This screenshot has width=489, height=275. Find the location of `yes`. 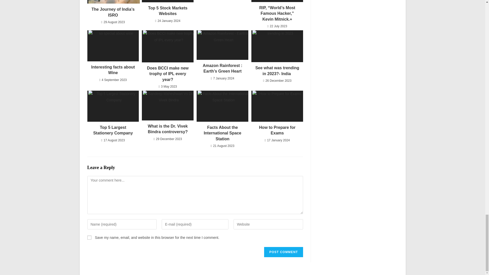

yes is located at coordinates (89, 237).